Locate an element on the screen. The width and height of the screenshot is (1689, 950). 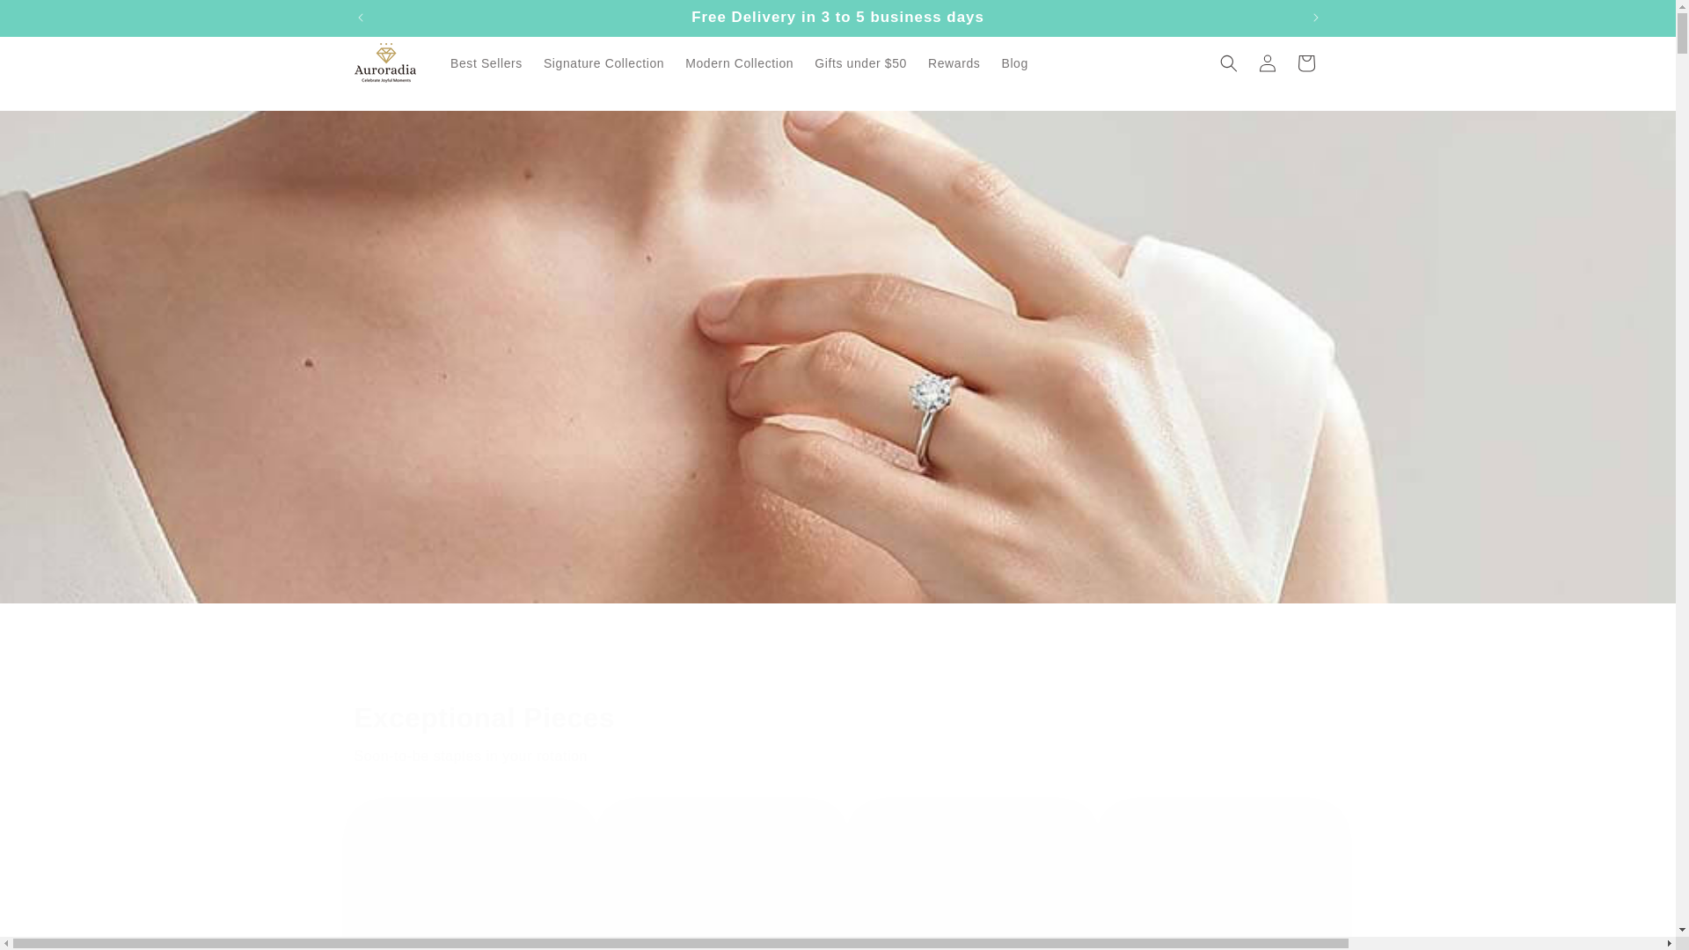
Exceptional Pieces is located at coordinates (837, 718).